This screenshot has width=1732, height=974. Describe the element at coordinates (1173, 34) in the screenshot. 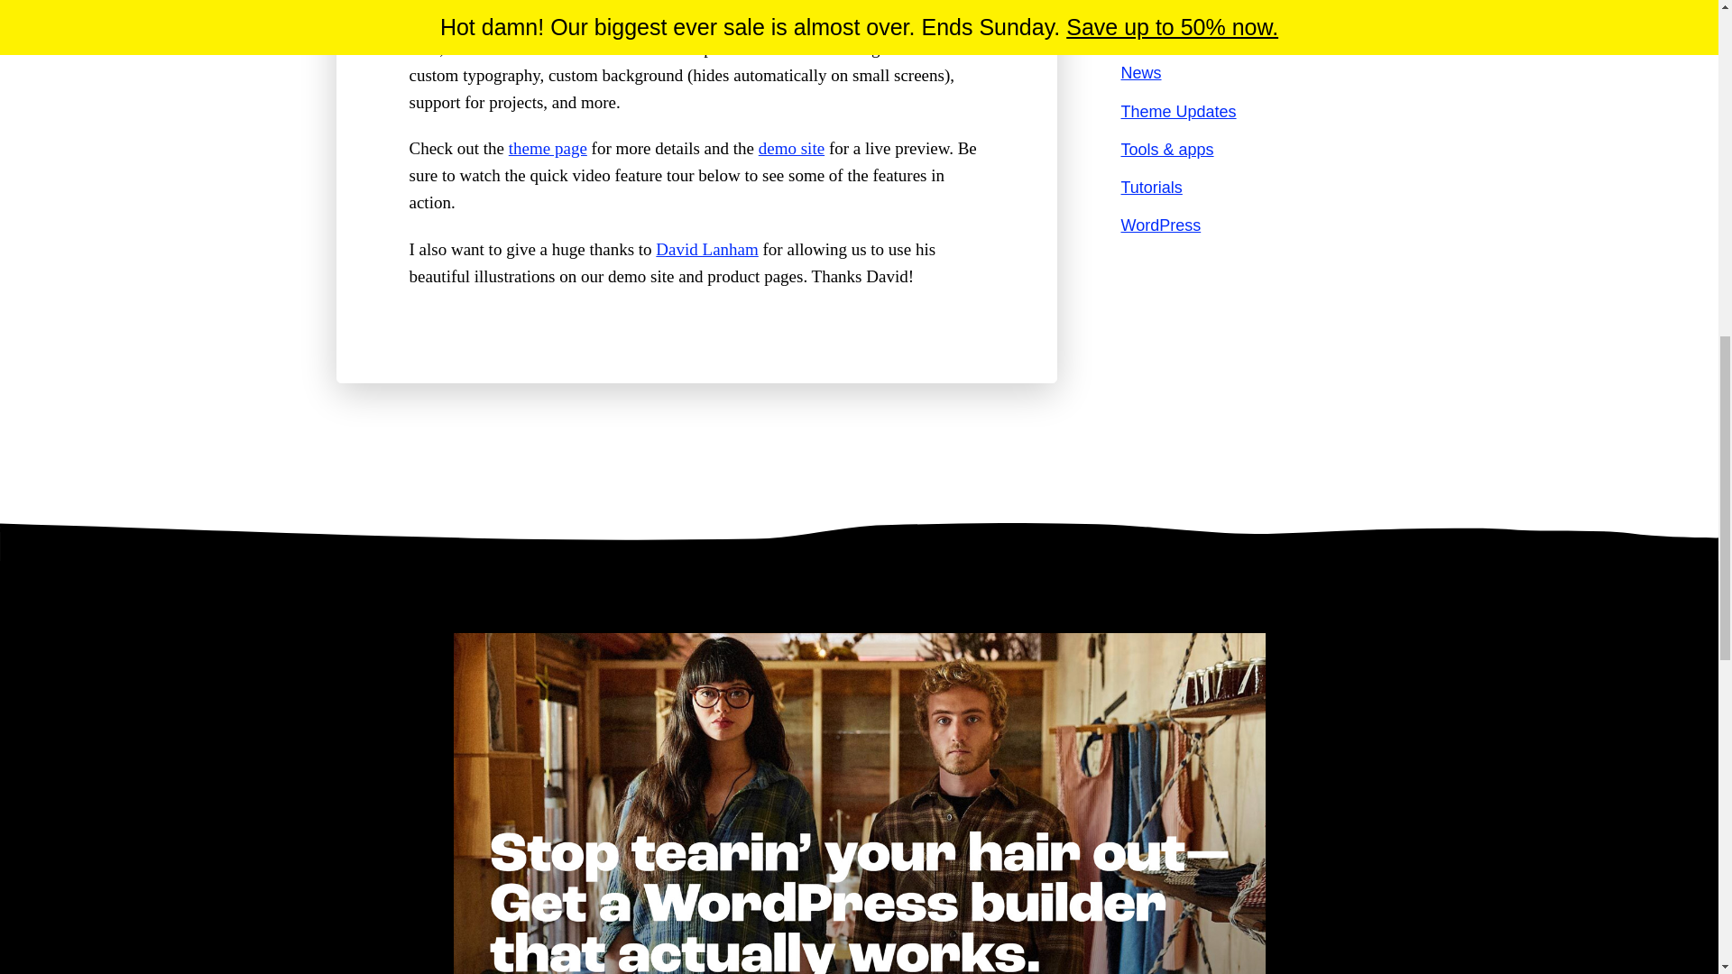

I see `New Releases` at that location.